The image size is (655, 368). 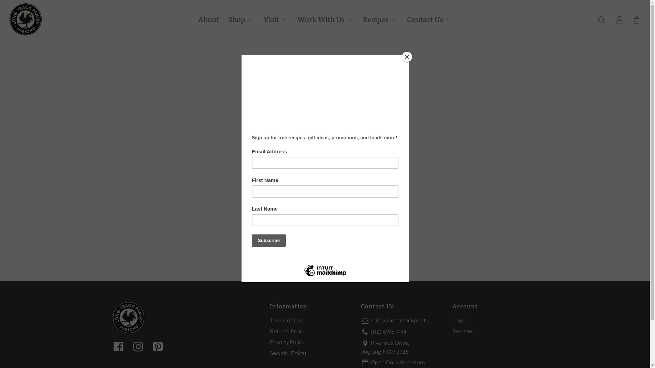 I want to click on (02) 6945 4144, so click(x=403, y=332).